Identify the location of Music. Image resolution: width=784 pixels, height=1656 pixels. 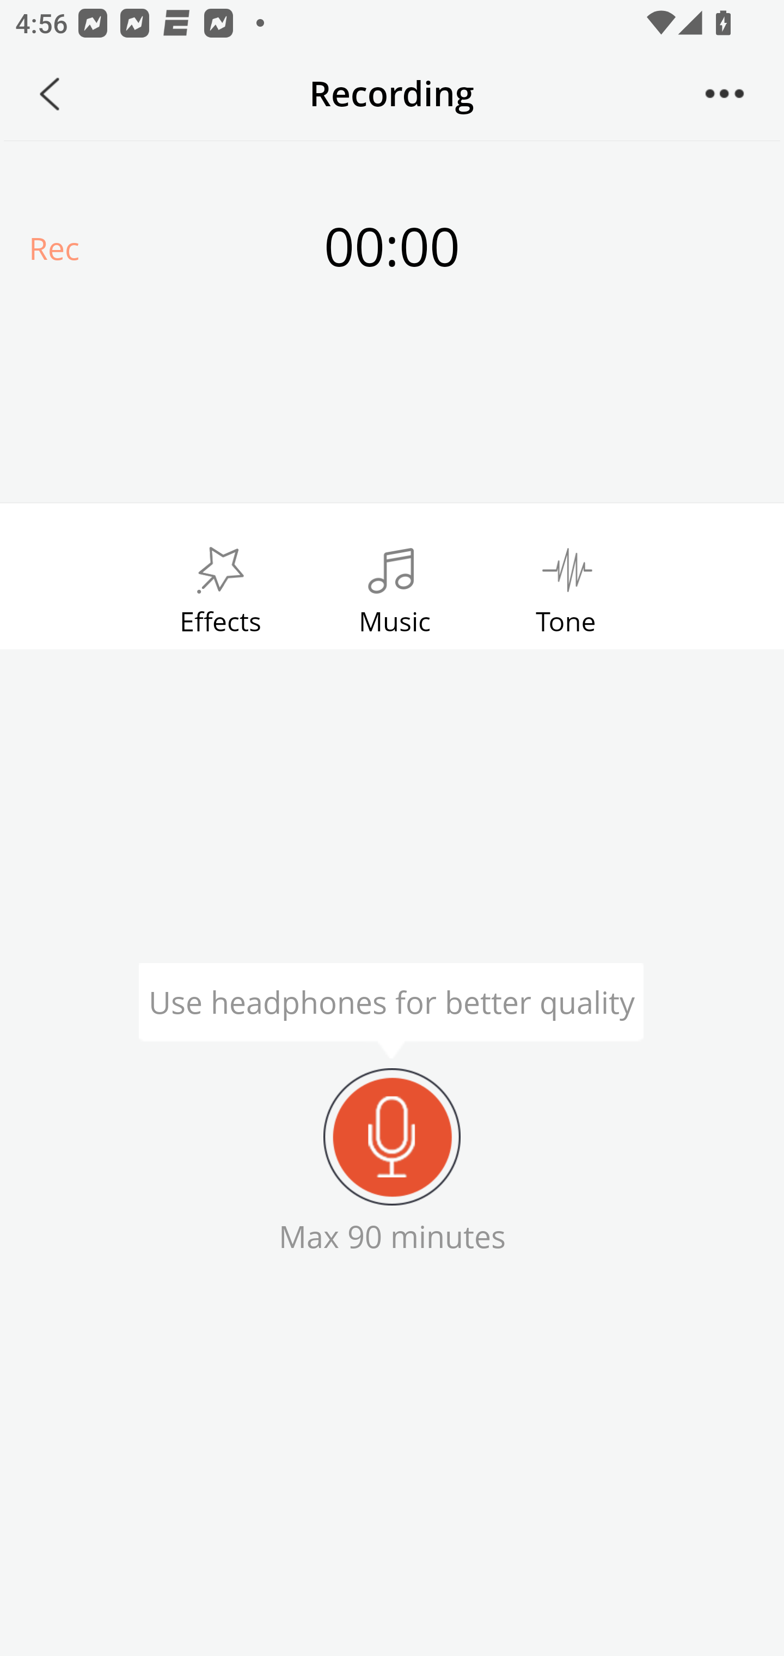
(394, 585).